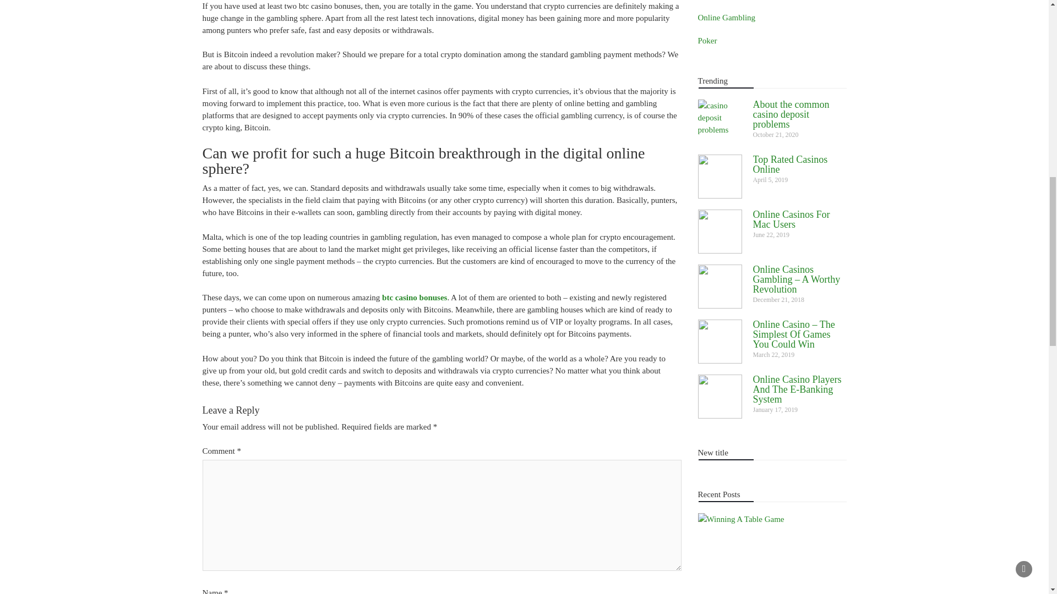 This screenshot has width=1057, height=594. I want to click on btc casino bonuses, so click(414, 297).